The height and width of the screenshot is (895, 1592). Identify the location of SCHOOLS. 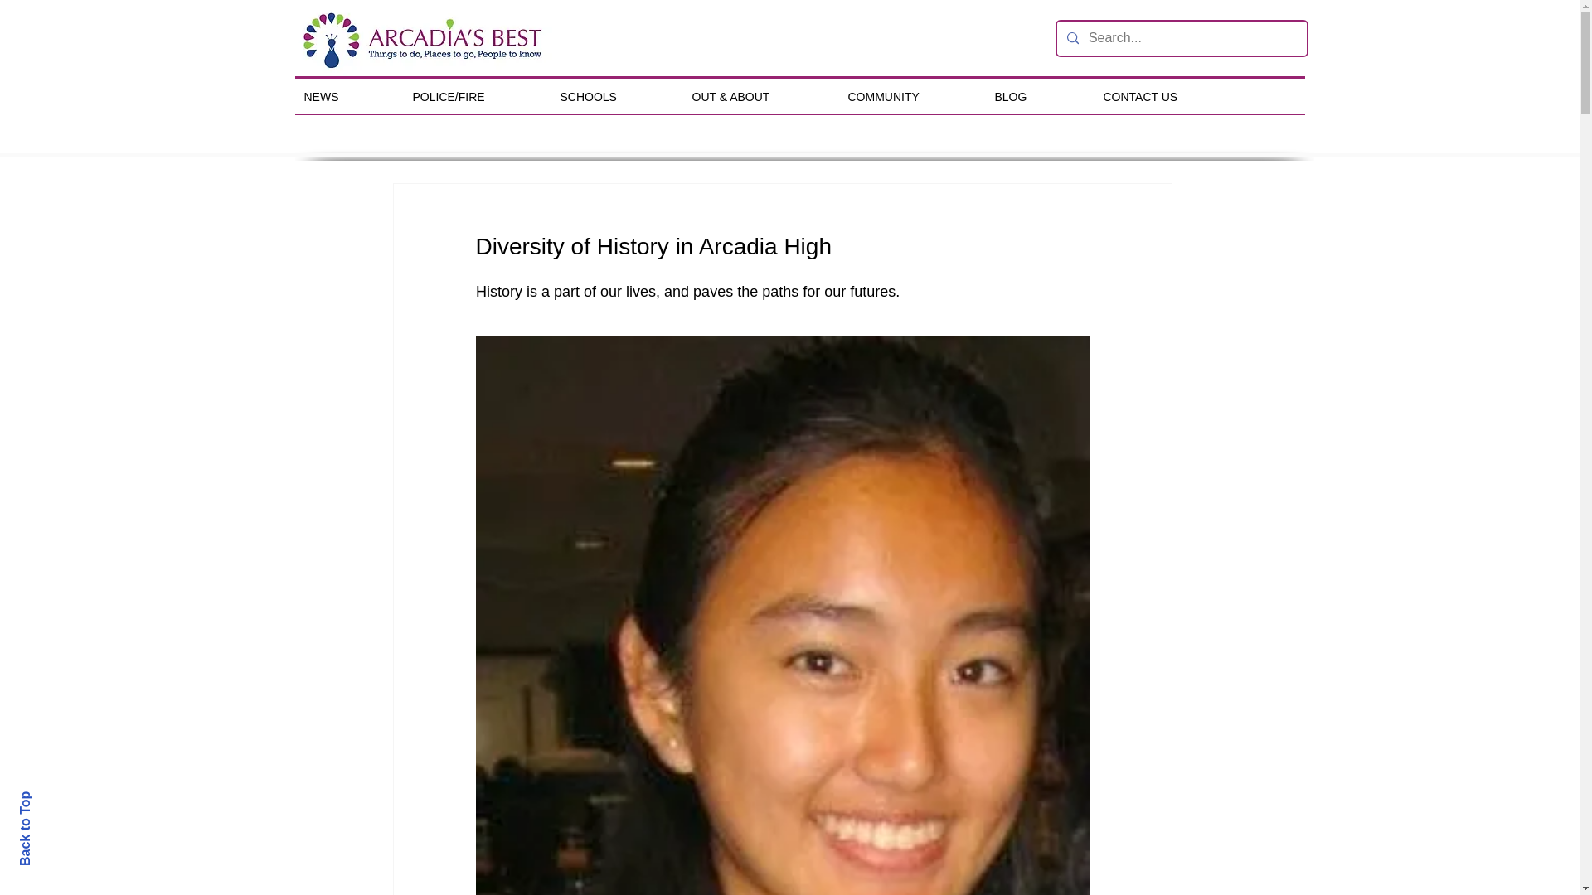
(614, 97).